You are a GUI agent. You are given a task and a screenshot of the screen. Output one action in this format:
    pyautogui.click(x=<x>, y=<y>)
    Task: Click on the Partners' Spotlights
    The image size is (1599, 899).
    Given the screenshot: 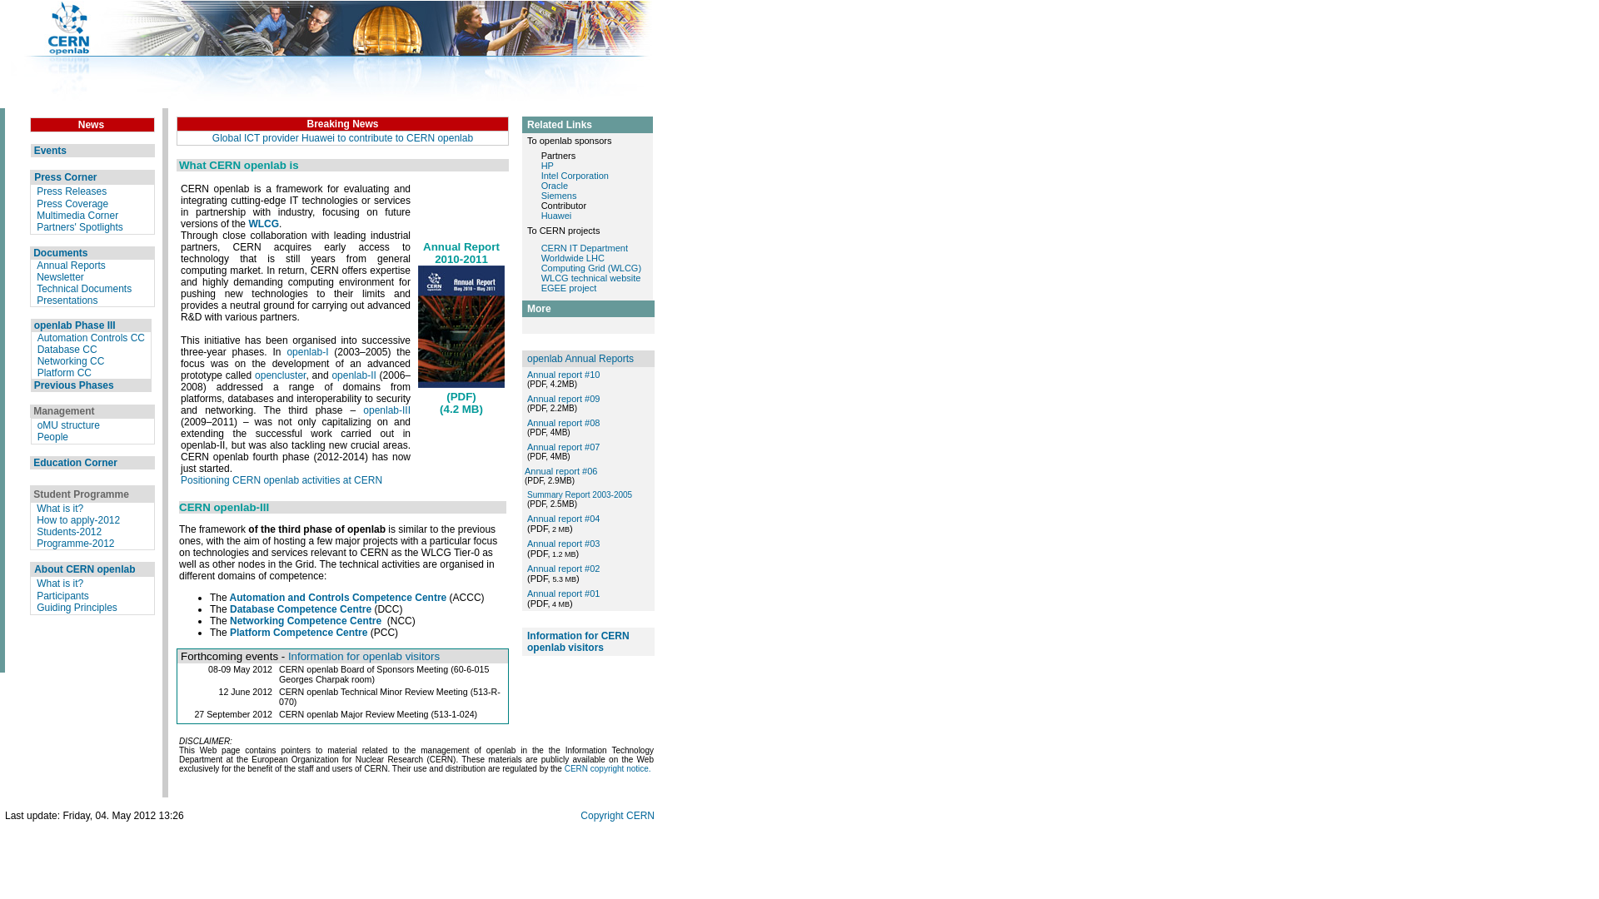 What is the action you would take?
    pyautogui.click(x=80, y=227)
    